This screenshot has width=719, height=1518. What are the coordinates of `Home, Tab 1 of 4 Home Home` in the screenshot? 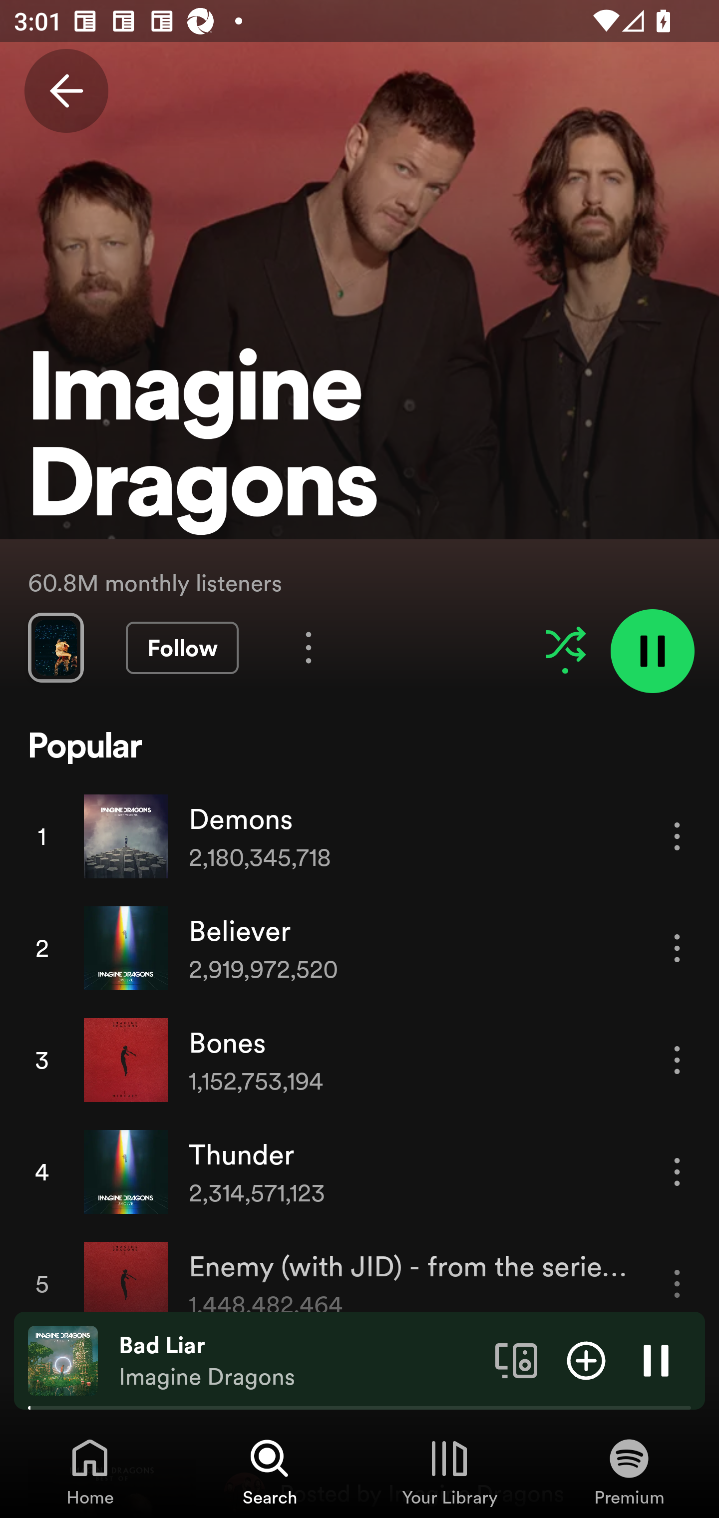 It's located at (90, 1471).